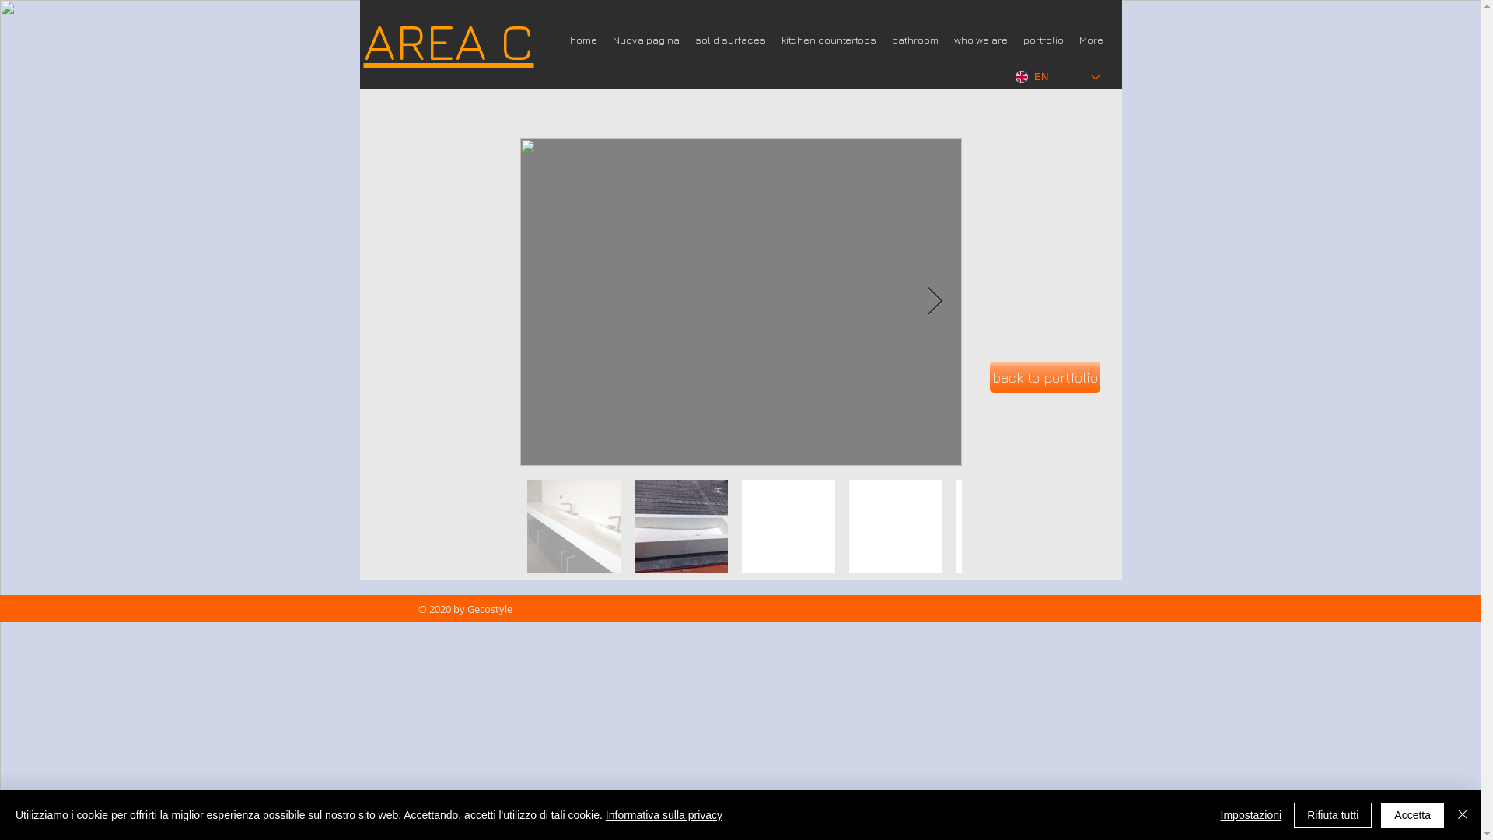 The image size is (1493, 840). Describe the element at coordinates (730, 40) in the screenshot. I see `solid surfaces` at that location.